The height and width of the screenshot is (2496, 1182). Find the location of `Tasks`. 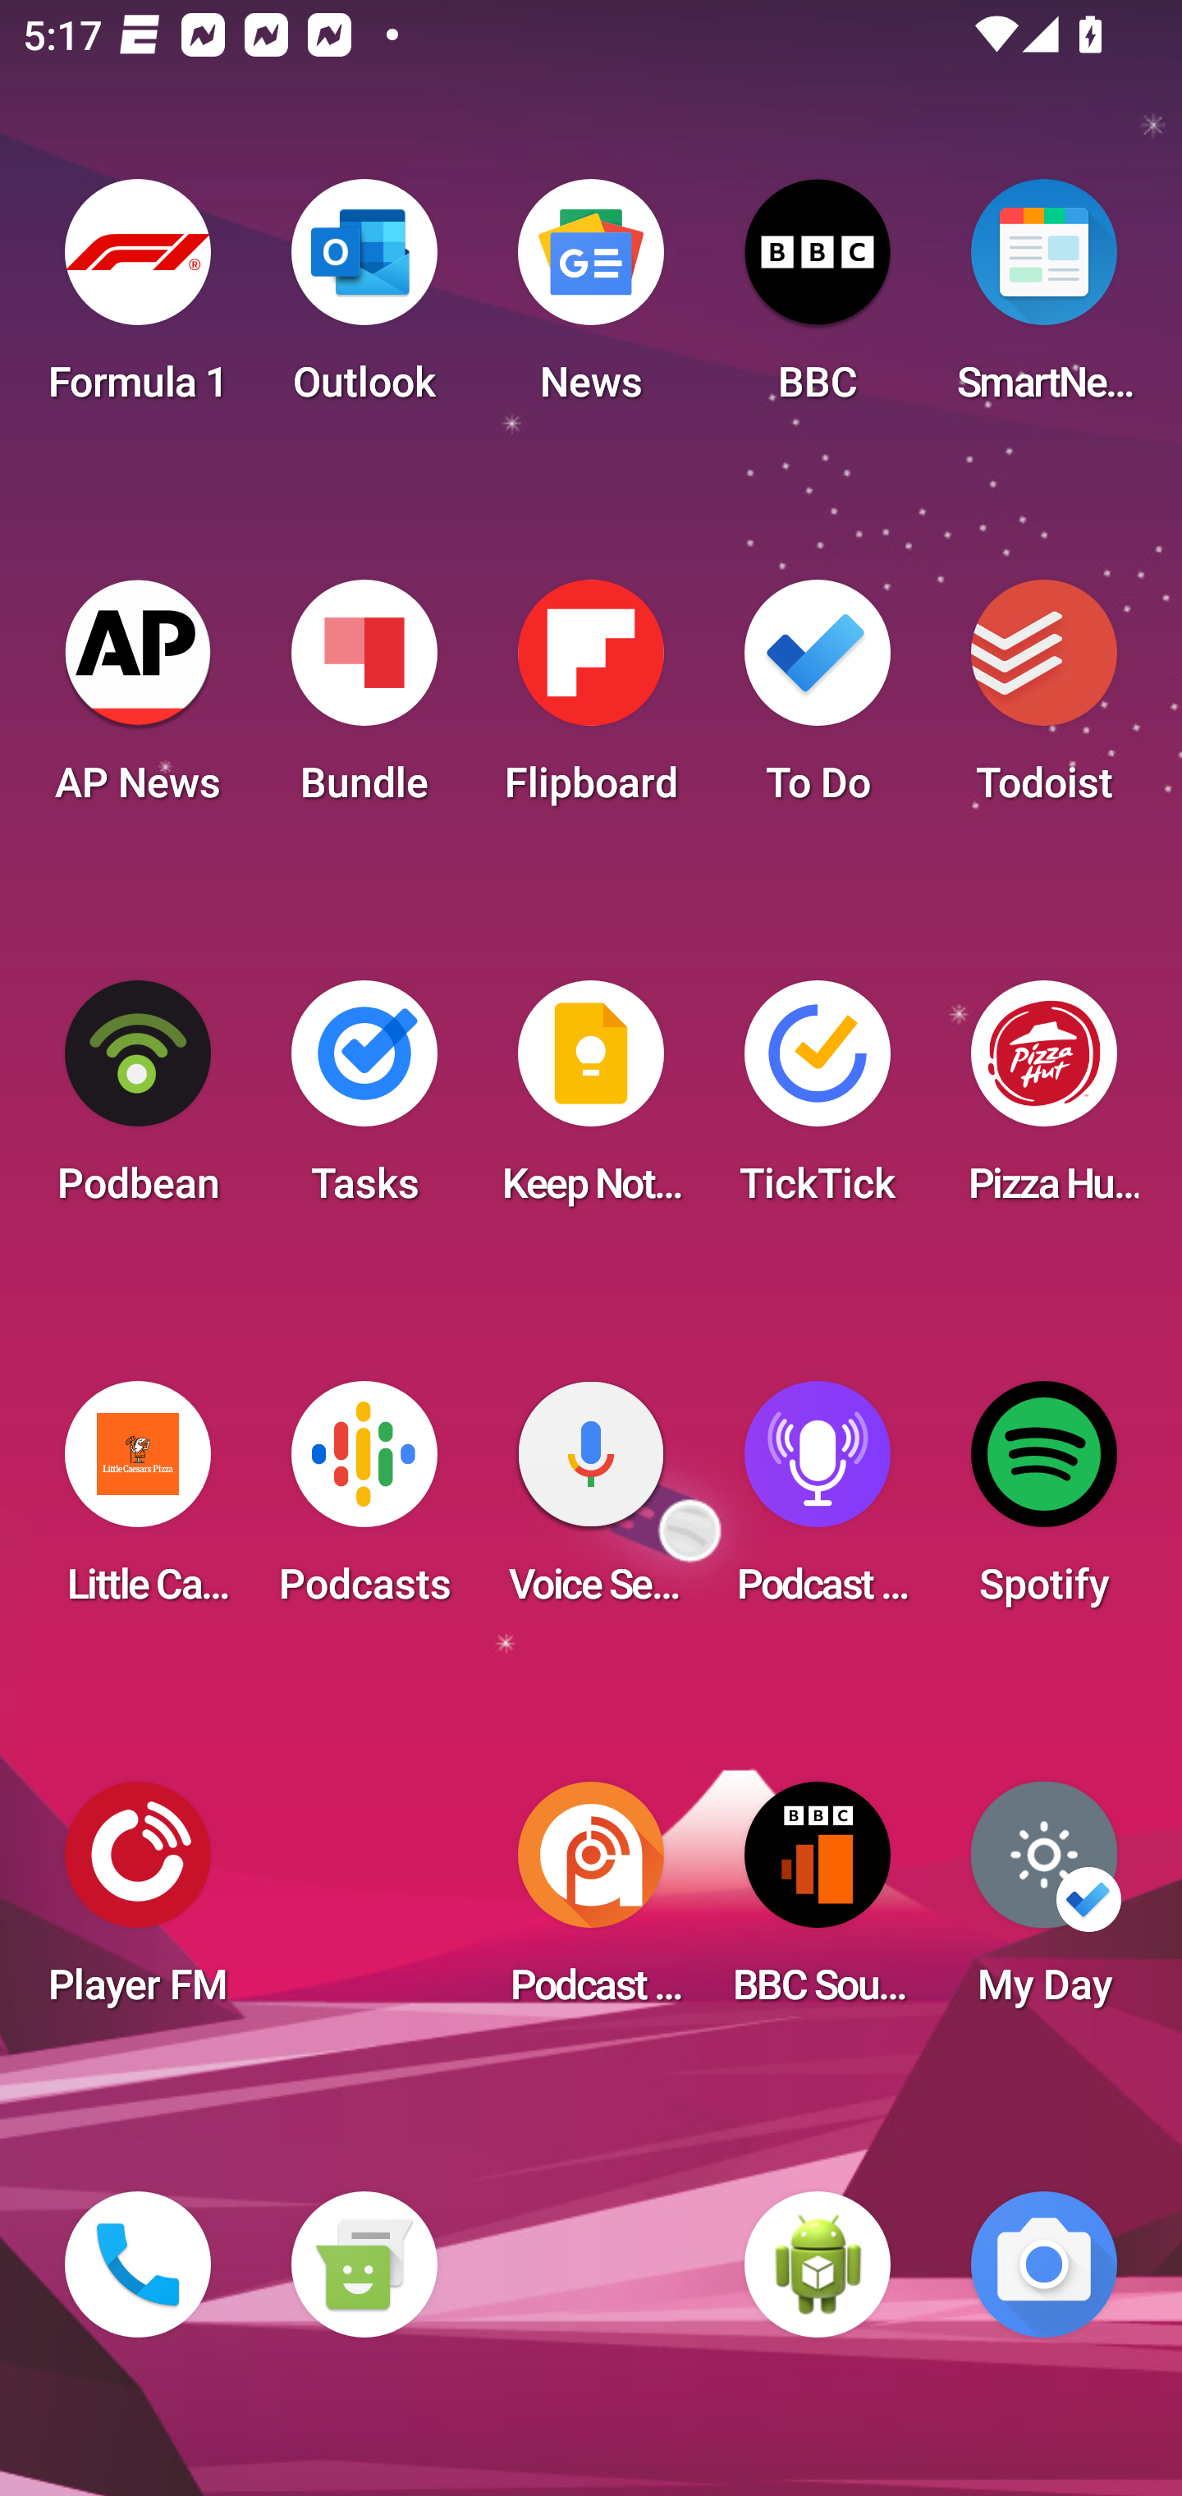

Tasks is located at coordinates (364, 1102).